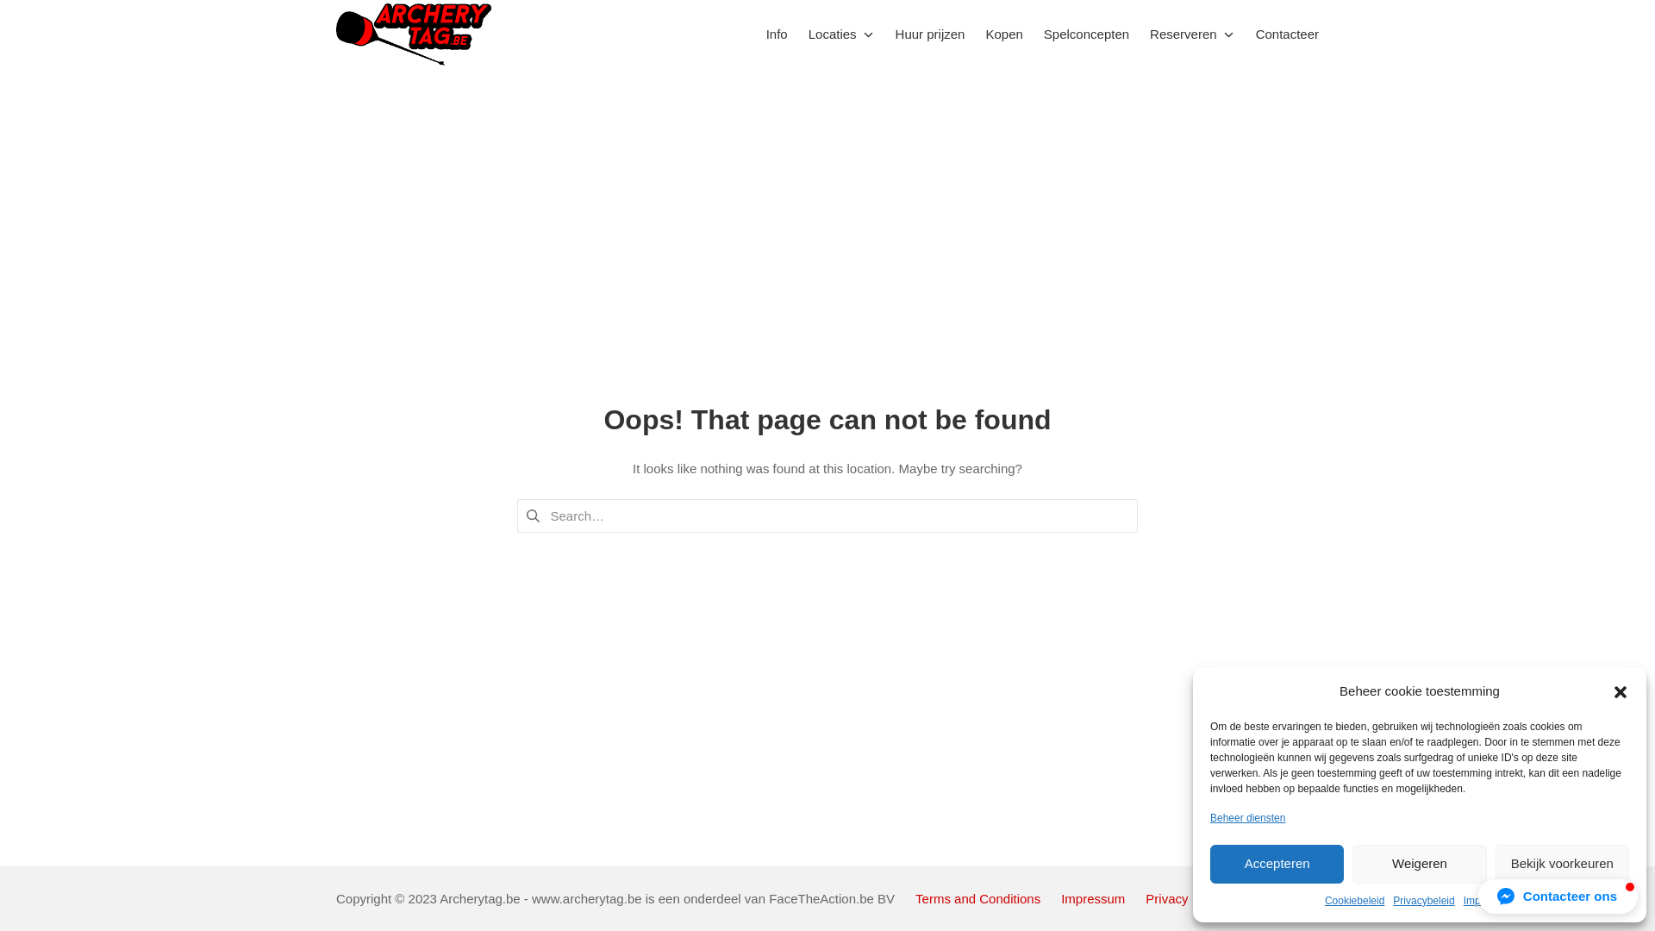 This screenshot has height=931, width=1655. Describe the element at coordinates (977, 898) in the screenshot. I see `Terms and Conditions` at that location.